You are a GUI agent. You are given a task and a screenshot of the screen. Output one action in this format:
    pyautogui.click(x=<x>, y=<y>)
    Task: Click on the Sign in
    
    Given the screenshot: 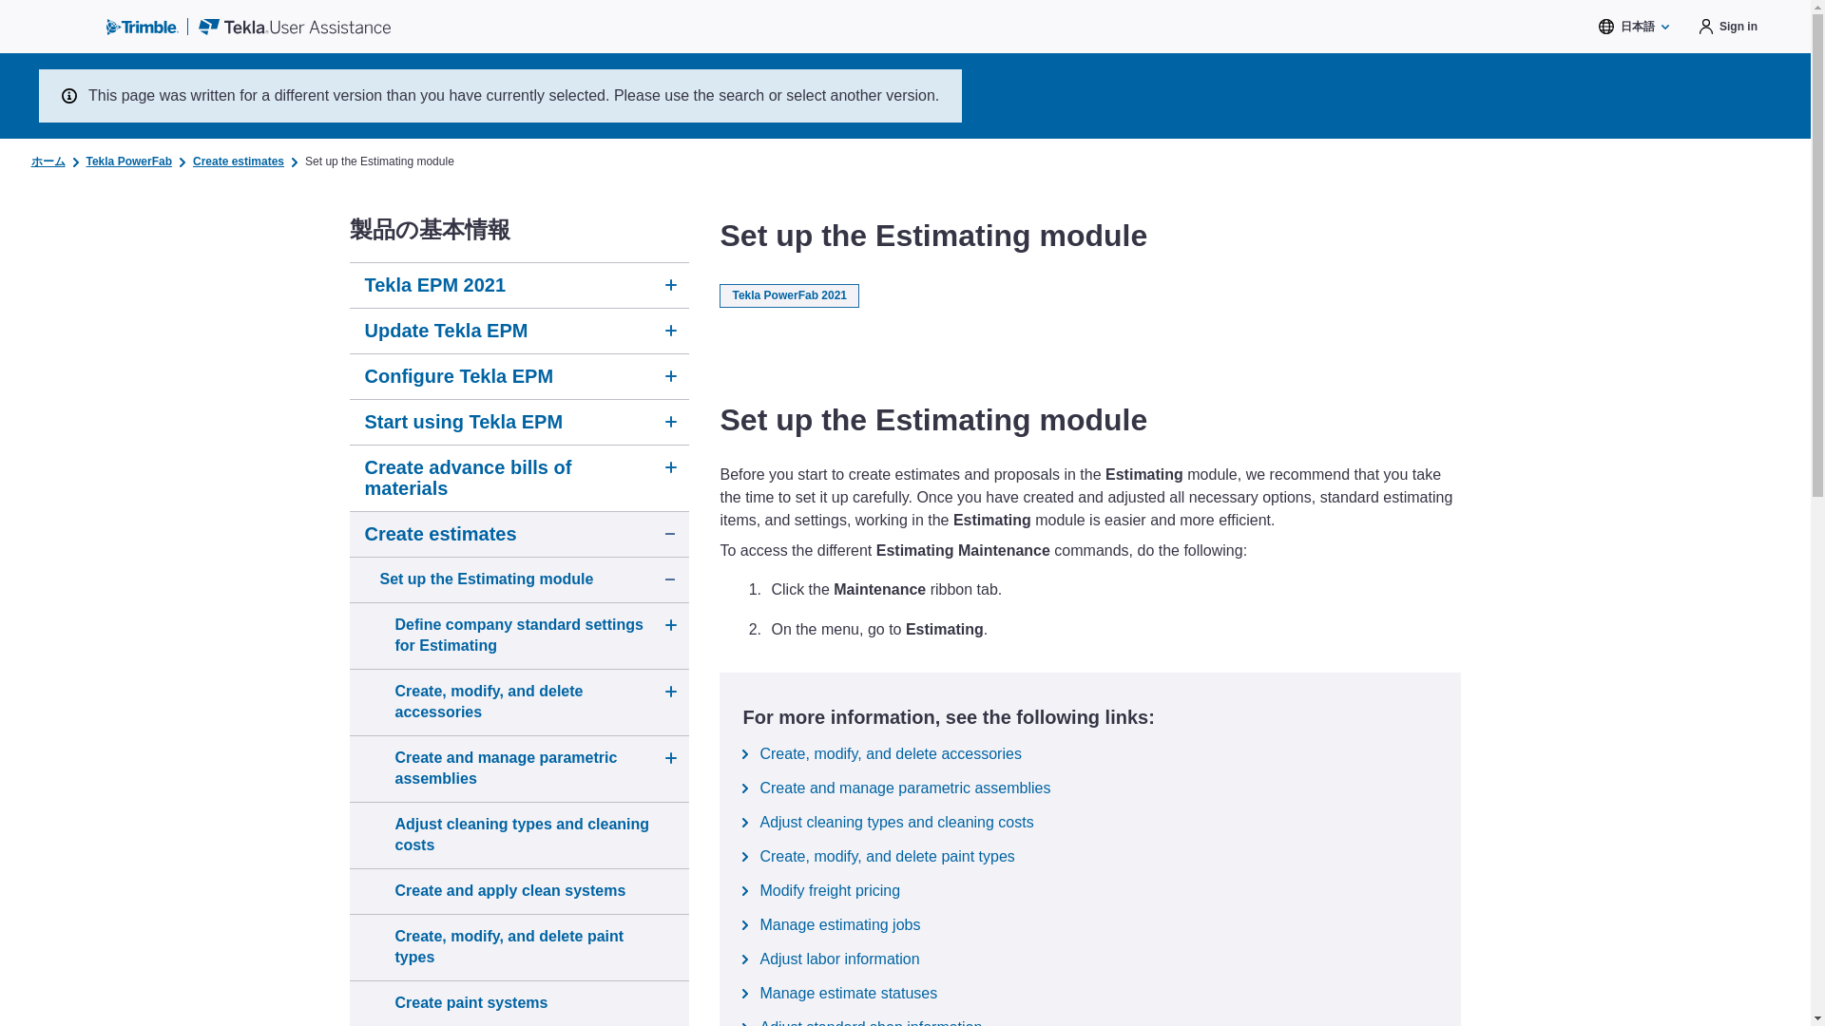 What is the action you would take?
    pyautogui.click(x=1728, y=27)
    